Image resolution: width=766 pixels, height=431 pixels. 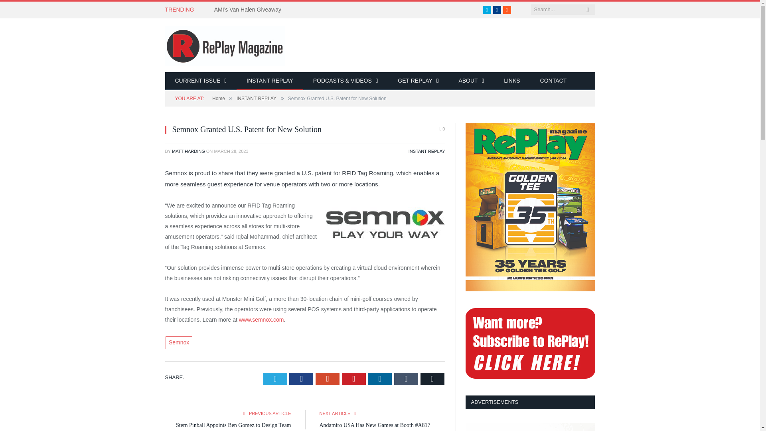 What do you see at coordinates (188, 151) in the screenshot?
I see `Posts by Matt Harding` at bounding box center [188, 151].